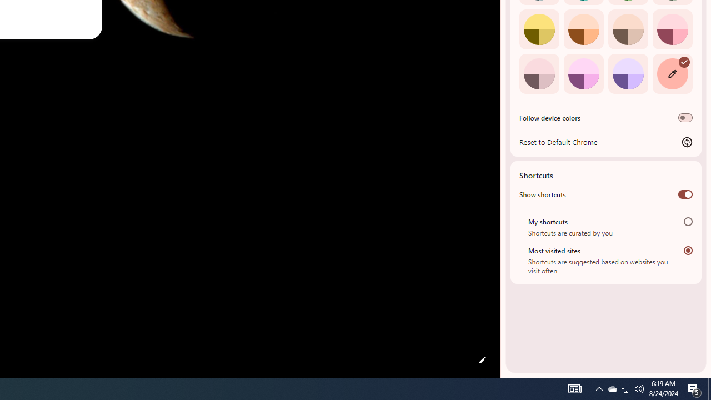 The height and width of the screenshot is (400, 711). What do you see at coordinates (672, 29) in the screenshot?
I see `Rose` at bounding box center [672, 29].